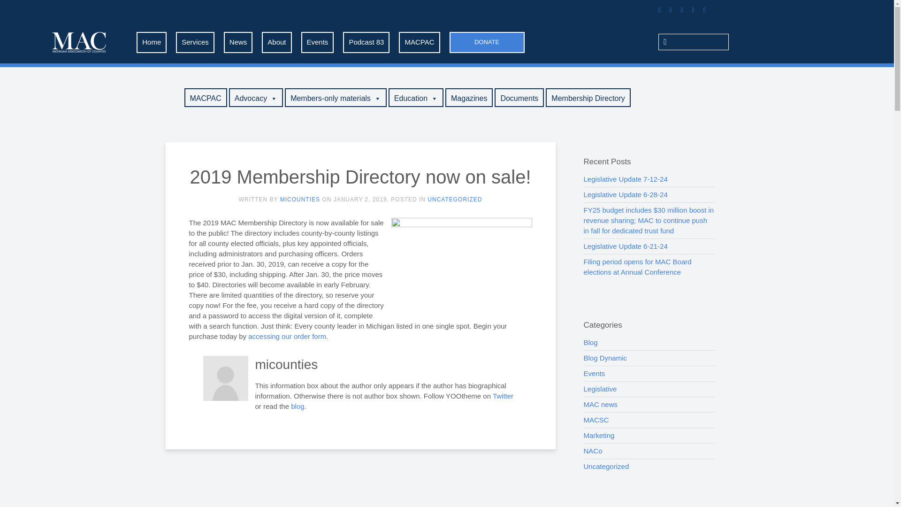 This screenshot has width=901, height=507. What do you see at coordinates (366, 42) in the screenshot?
I see `Podcast 83` at bounding box center [366, 42].